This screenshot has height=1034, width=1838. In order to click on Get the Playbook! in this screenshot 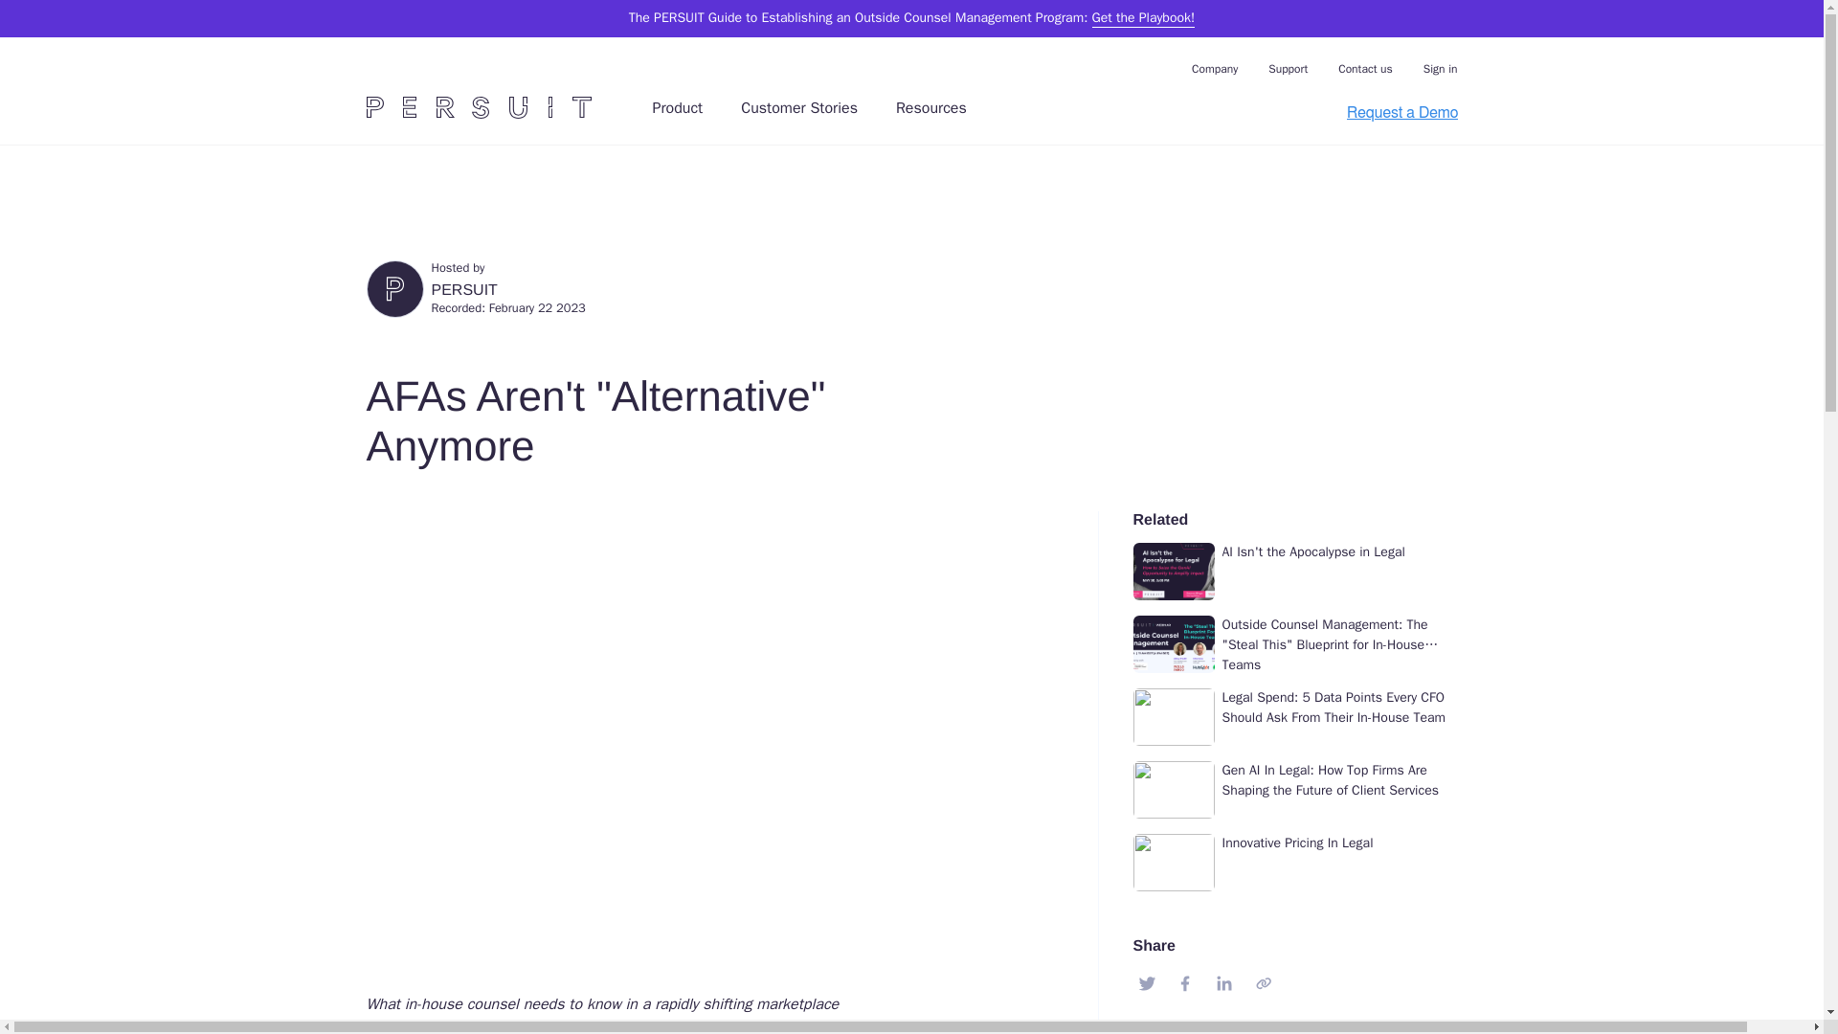, I will do `click(1143, 19)`.